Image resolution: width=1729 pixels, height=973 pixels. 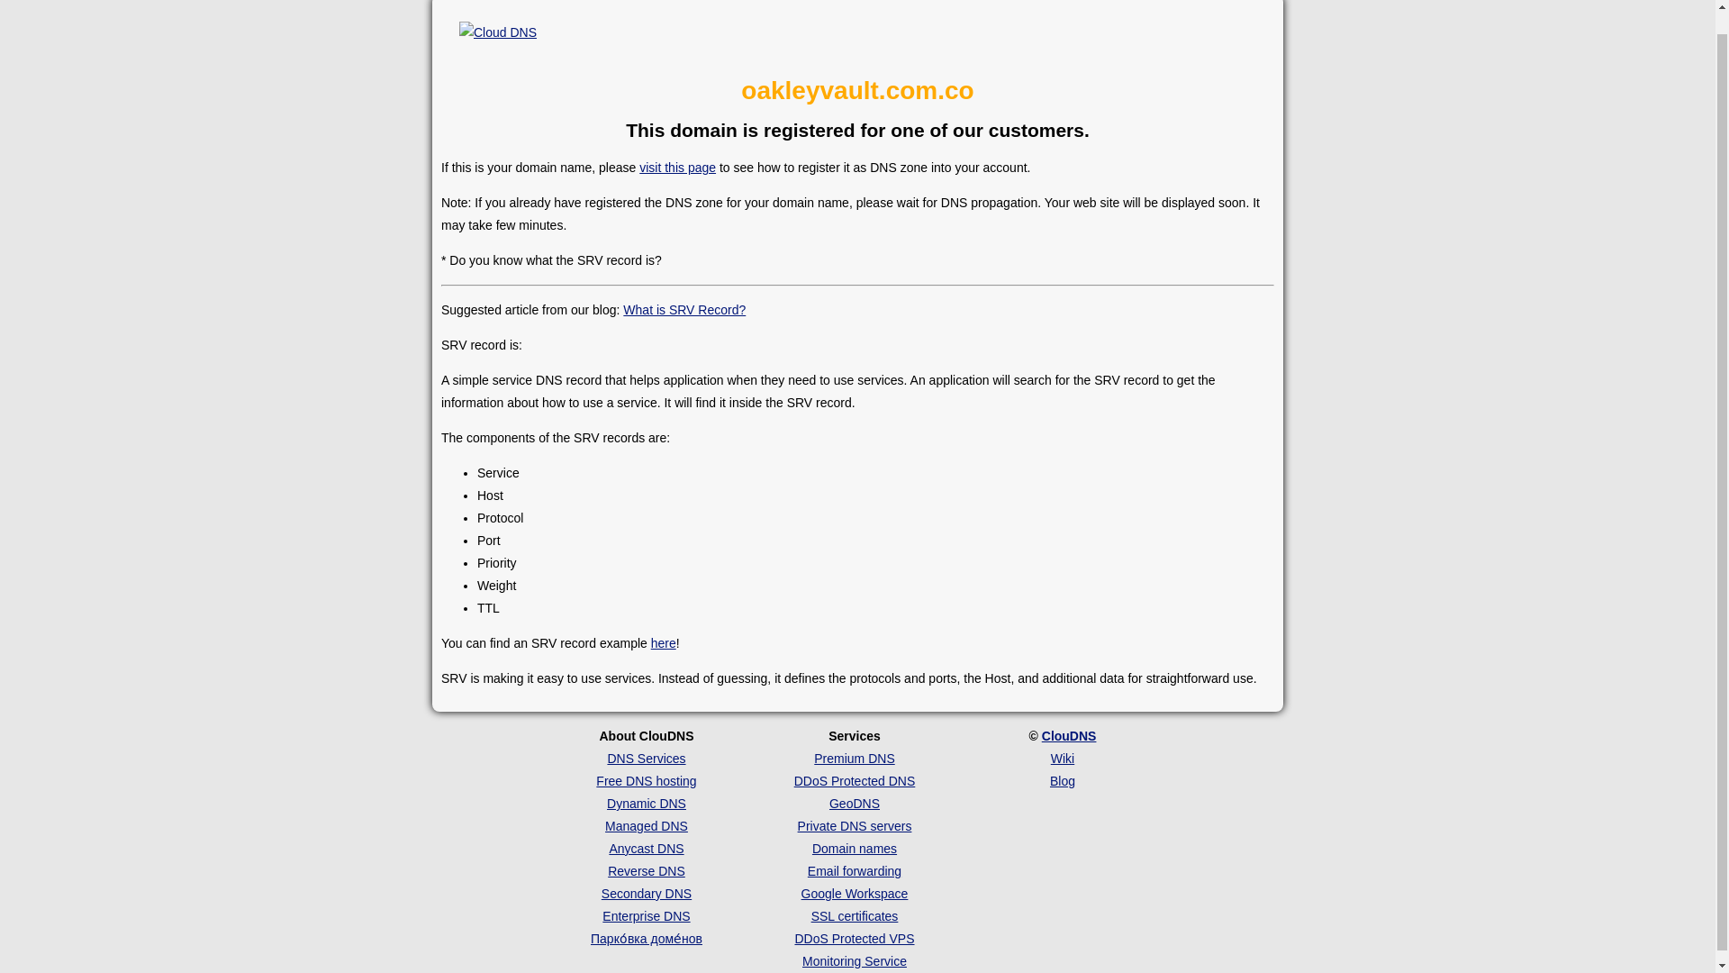 I want to click on SSL certificates, so click(x=855, y=915).